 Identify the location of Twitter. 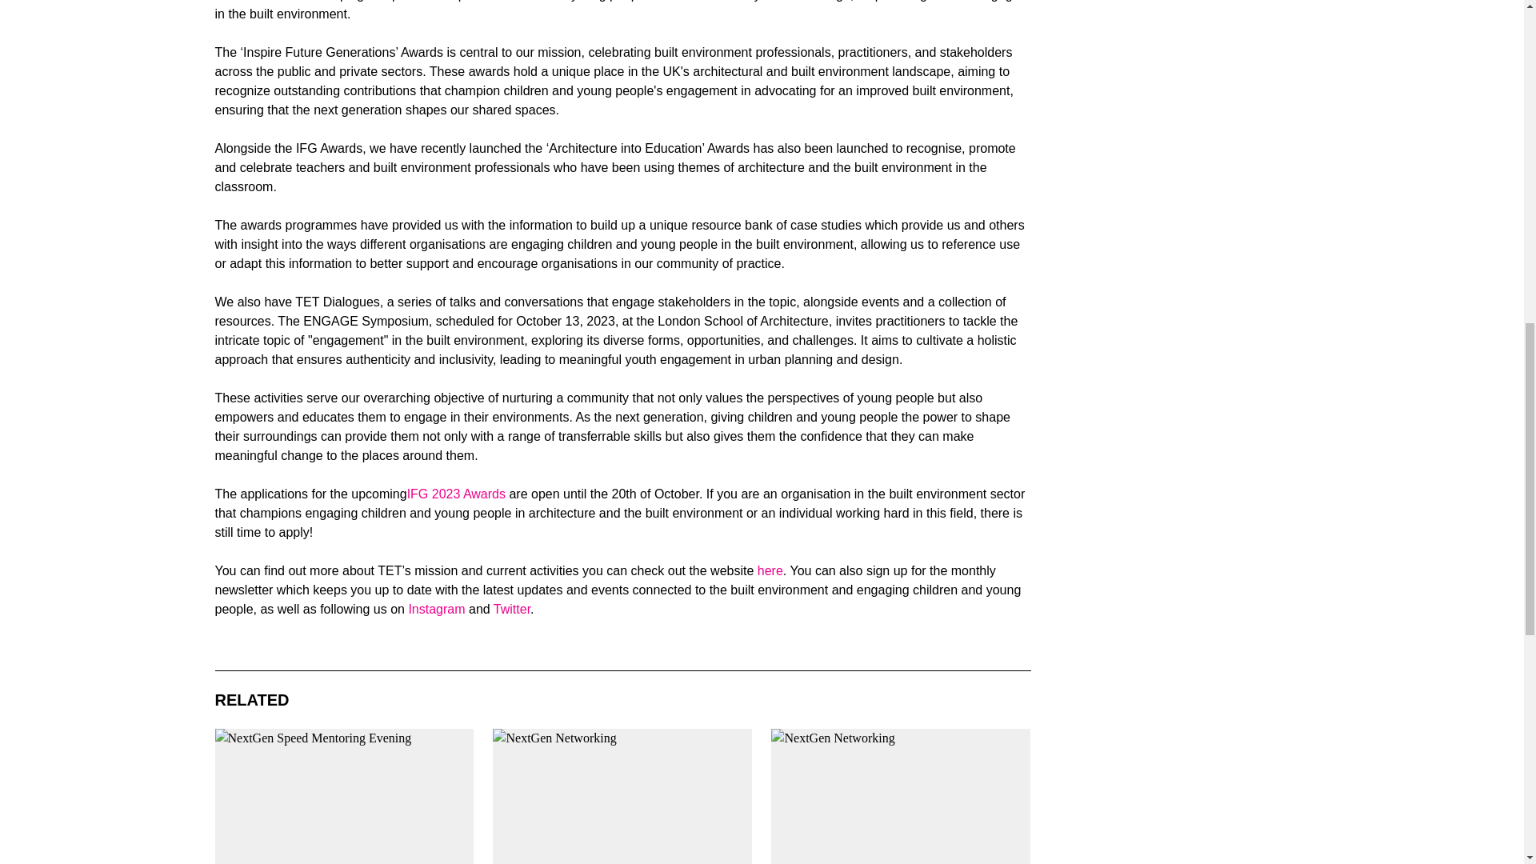
(511, 609).